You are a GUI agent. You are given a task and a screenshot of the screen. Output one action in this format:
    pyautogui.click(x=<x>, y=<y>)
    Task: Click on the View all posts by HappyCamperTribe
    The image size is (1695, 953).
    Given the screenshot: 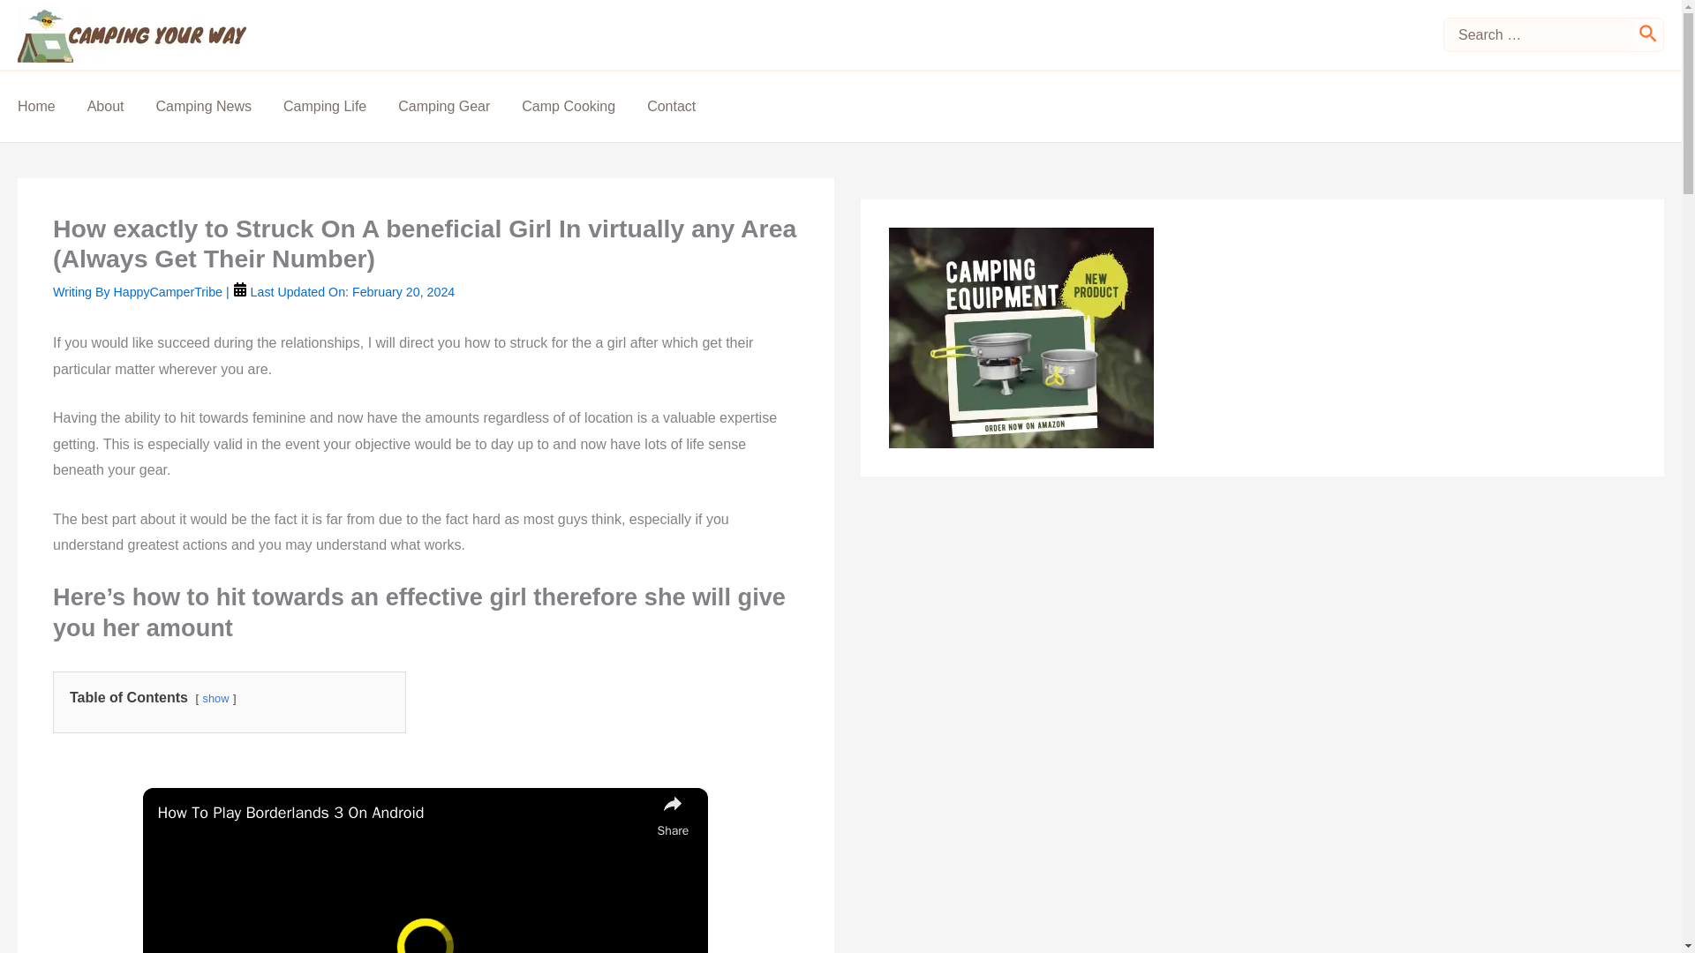 What is the action you would take?
    pyautogui.click(x=169, y=291)
    